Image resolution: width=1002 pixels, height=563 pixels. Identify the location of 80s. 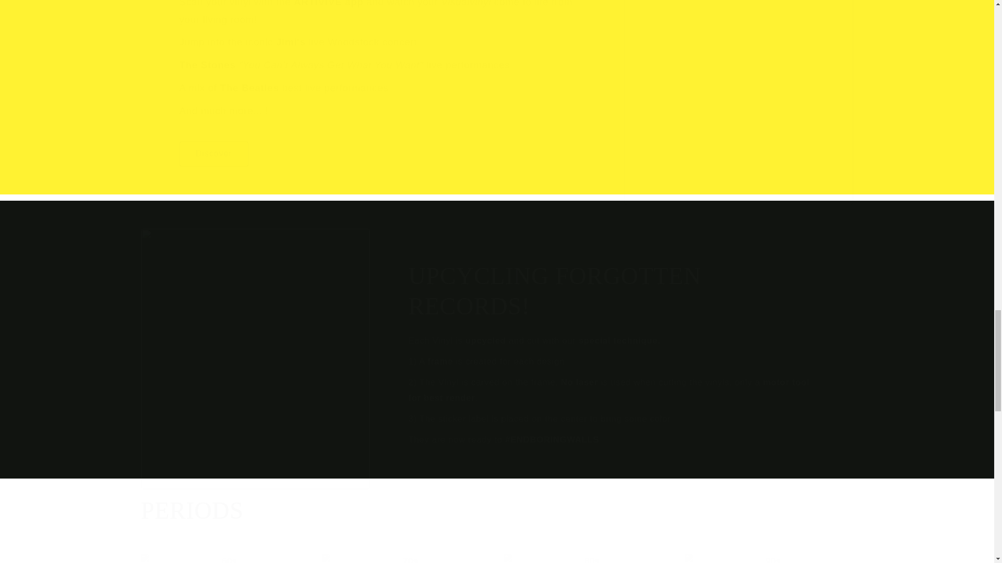
(587, 558).